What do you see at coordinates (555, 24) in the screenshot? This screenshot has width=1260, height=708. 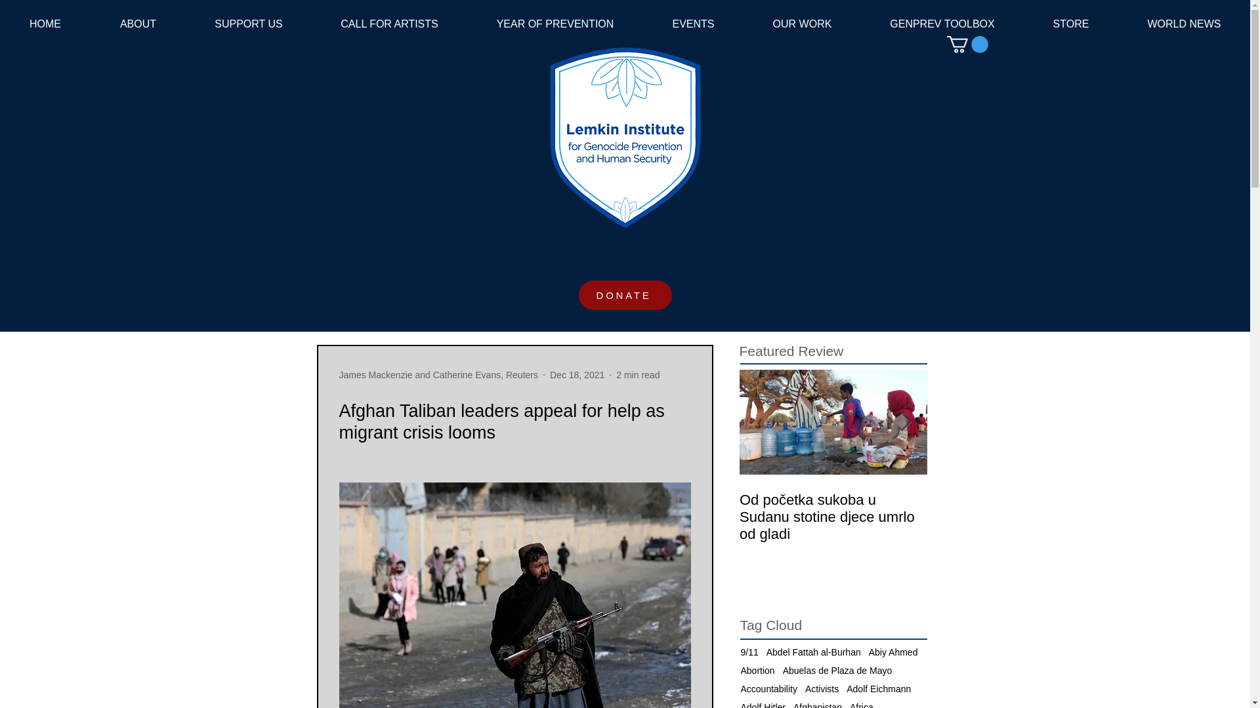 I see `YEAR OF PREVENTION` at bounding box center [555, 24].